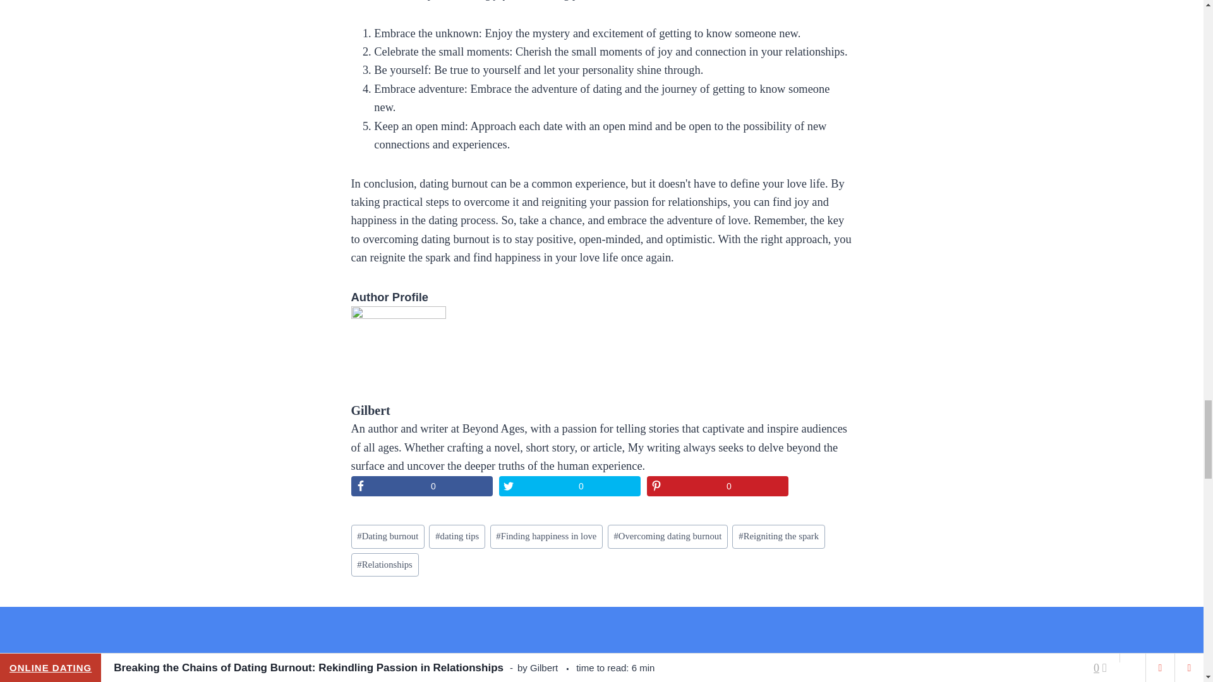  I want to click on Share on Twitter, so click(569, 486).